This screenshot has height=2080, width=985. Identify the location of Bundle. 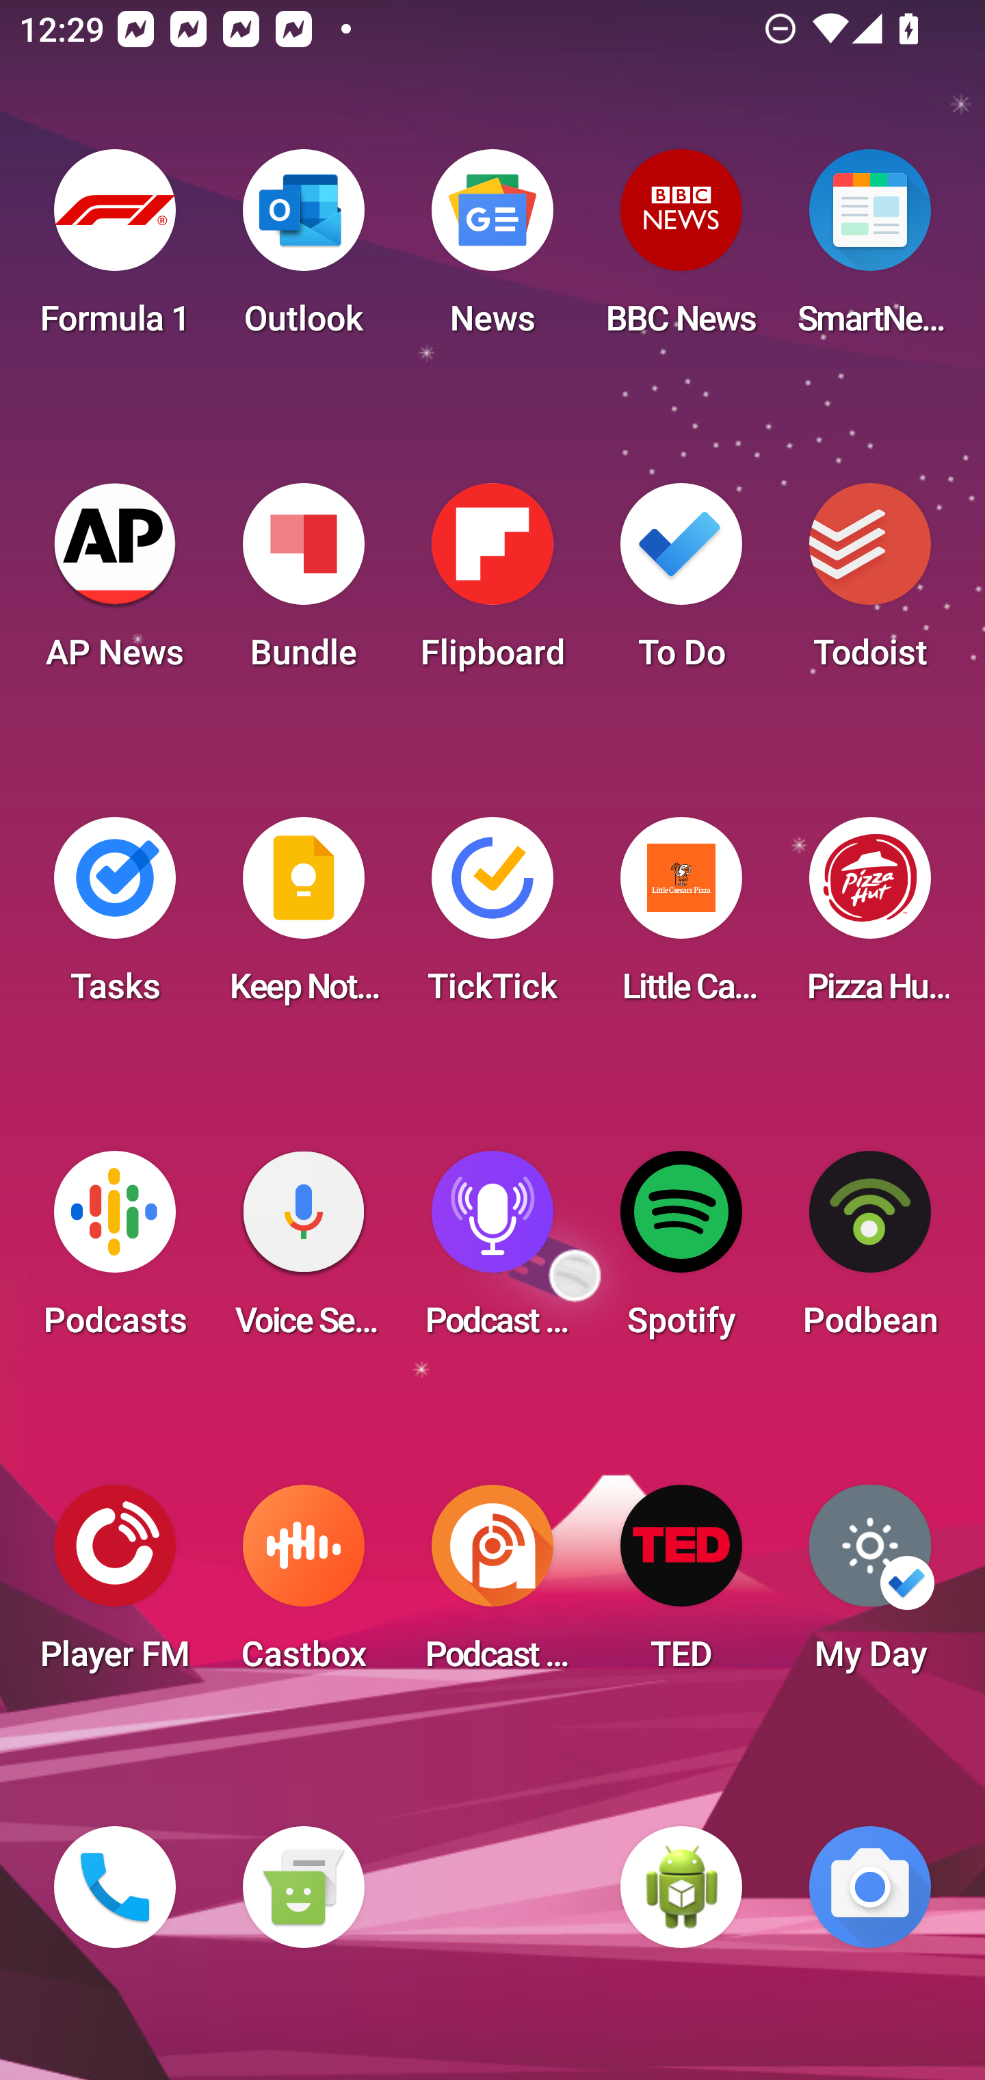
(303, 584).